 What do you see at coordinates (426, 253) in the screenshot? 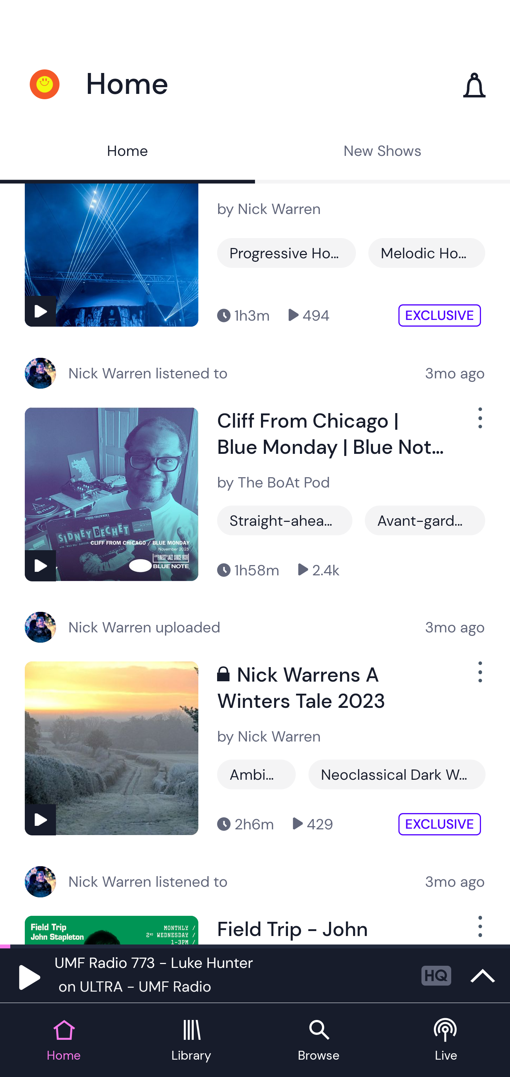
I see `Melodic House` at bounding box center [426, 253].